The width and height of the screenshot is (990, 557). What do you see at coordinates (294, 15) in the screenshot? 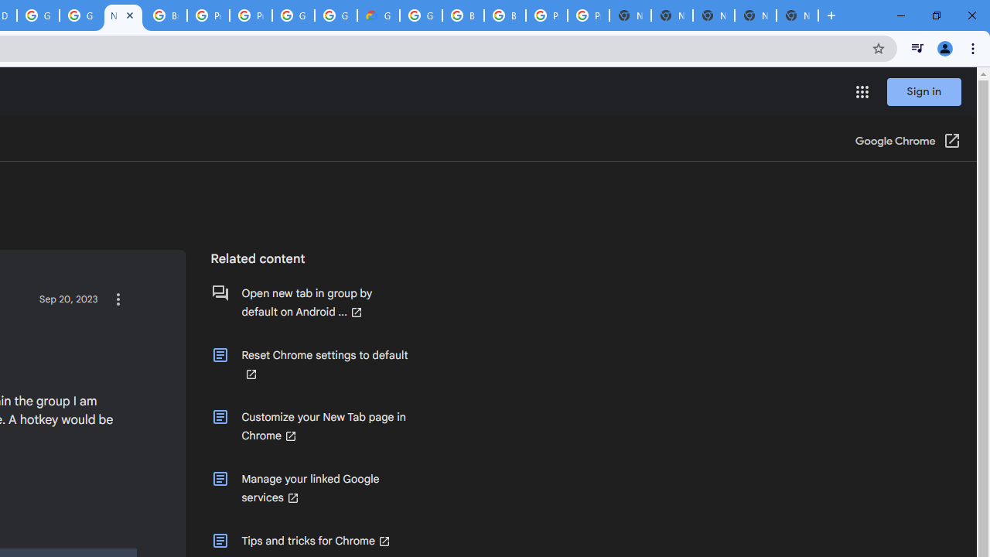
I see `Google Cloud Platform` at bounding box center [294, 15].